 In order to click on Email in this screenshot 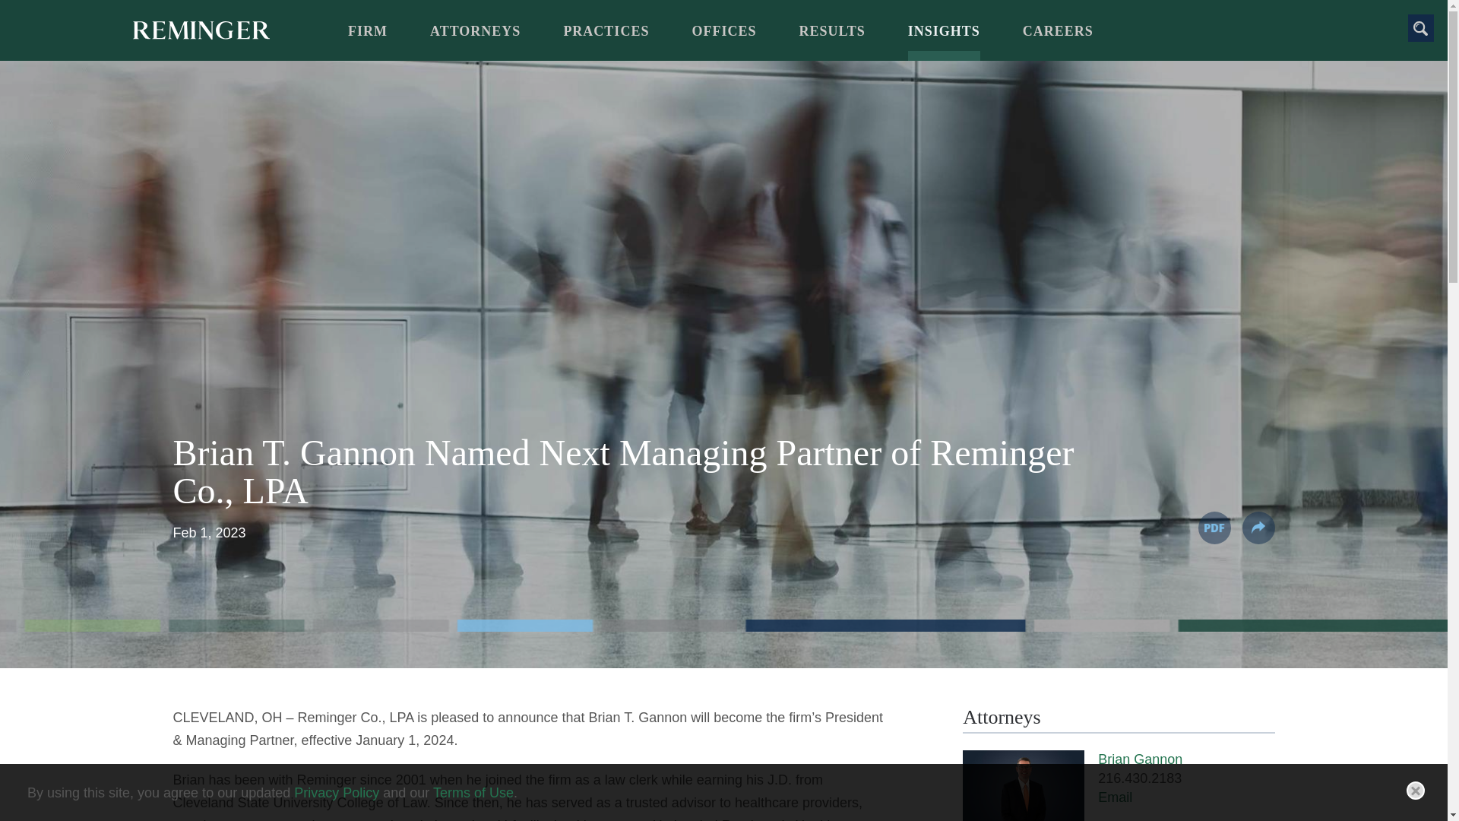, I will do `click(1115, 797)`.